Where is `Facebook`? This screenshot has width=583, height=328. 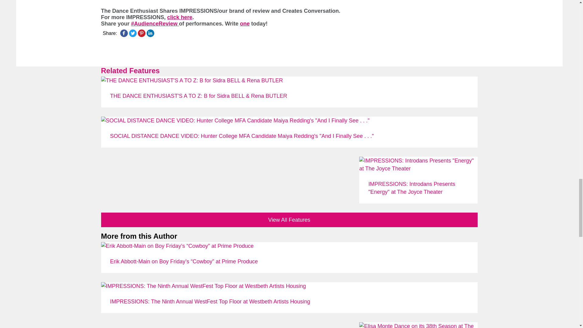 Facebook is located at coordinates (124, 33).